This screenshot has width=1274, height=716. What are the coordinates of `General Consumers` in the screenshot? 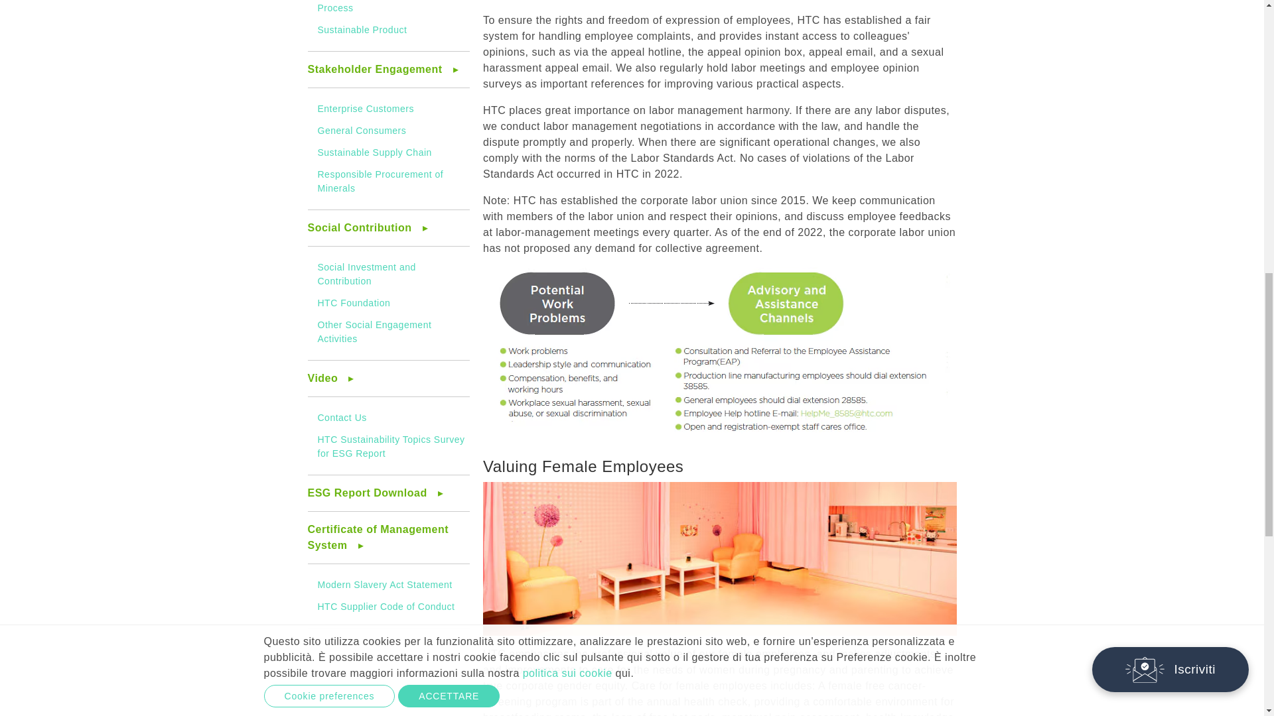 It's located at (362, 131).